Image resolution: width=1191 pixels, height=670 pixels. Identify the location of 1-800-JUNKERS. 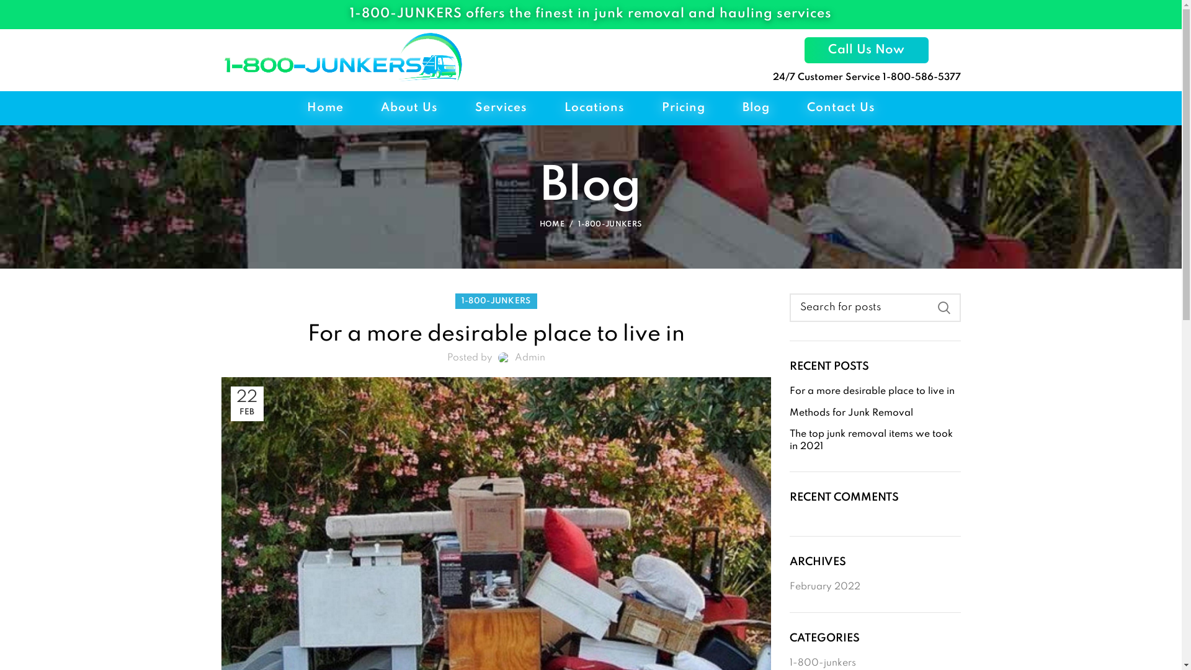
(496, 301).